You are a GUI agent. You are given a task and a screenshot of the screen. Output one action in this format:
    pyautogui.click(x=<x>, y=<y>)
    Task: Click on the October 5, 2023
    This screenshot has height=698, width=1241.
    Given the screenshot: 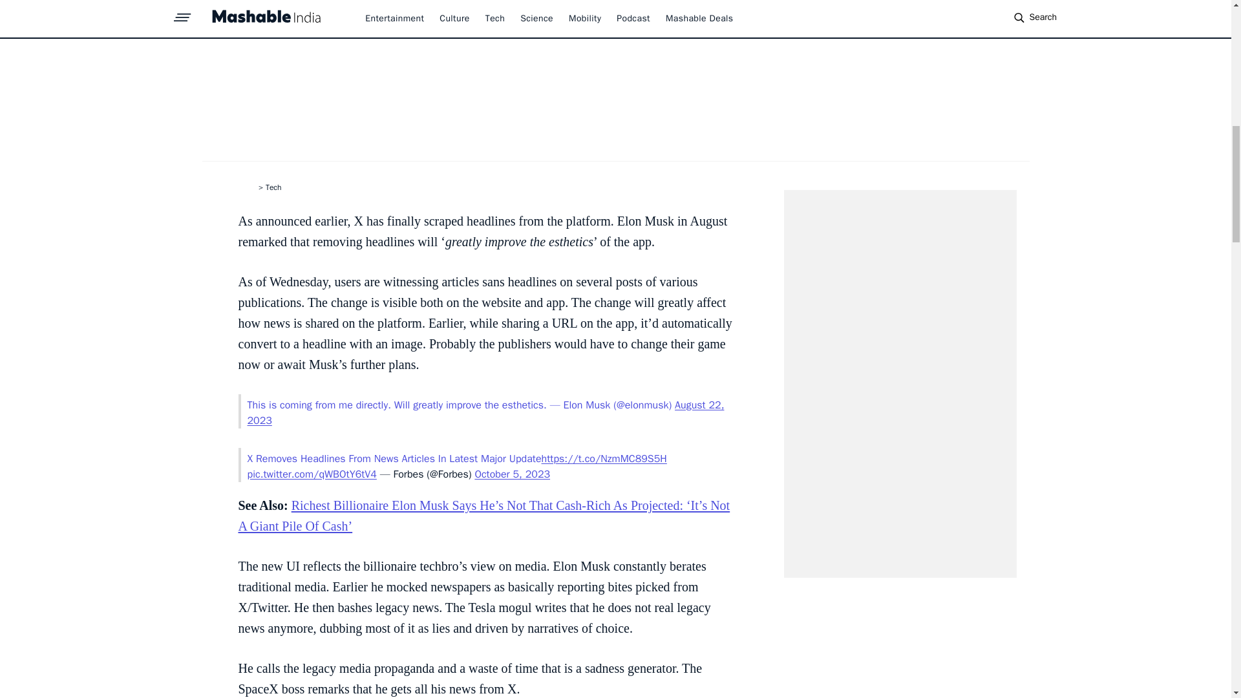 What is the action you would take?
    pyautogui.click(x=512, y=474)
    